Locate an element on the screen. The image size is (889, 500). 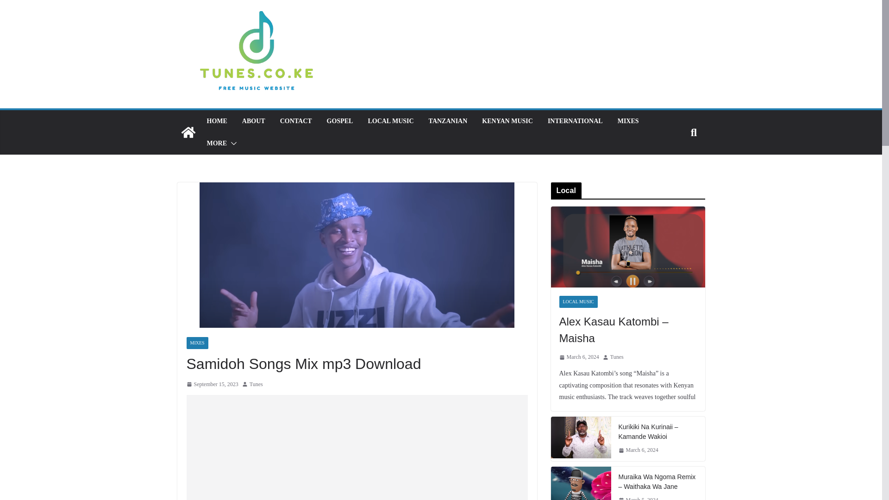
ABOUT is located at coordinates (253, 121).